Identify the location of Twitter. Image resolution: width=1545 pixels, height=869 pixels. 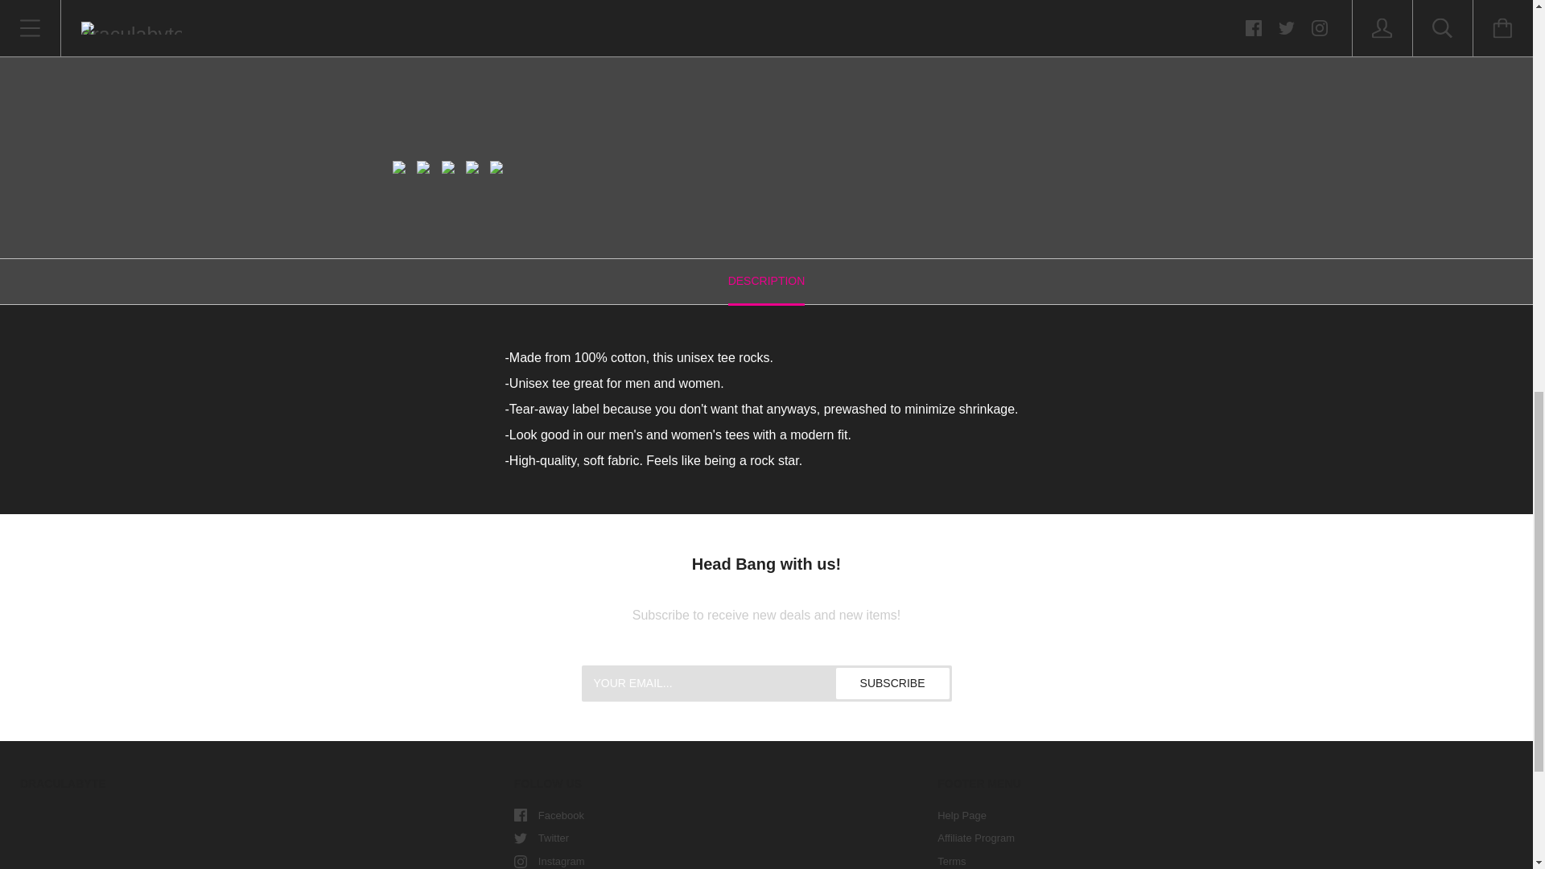
(520, 838).